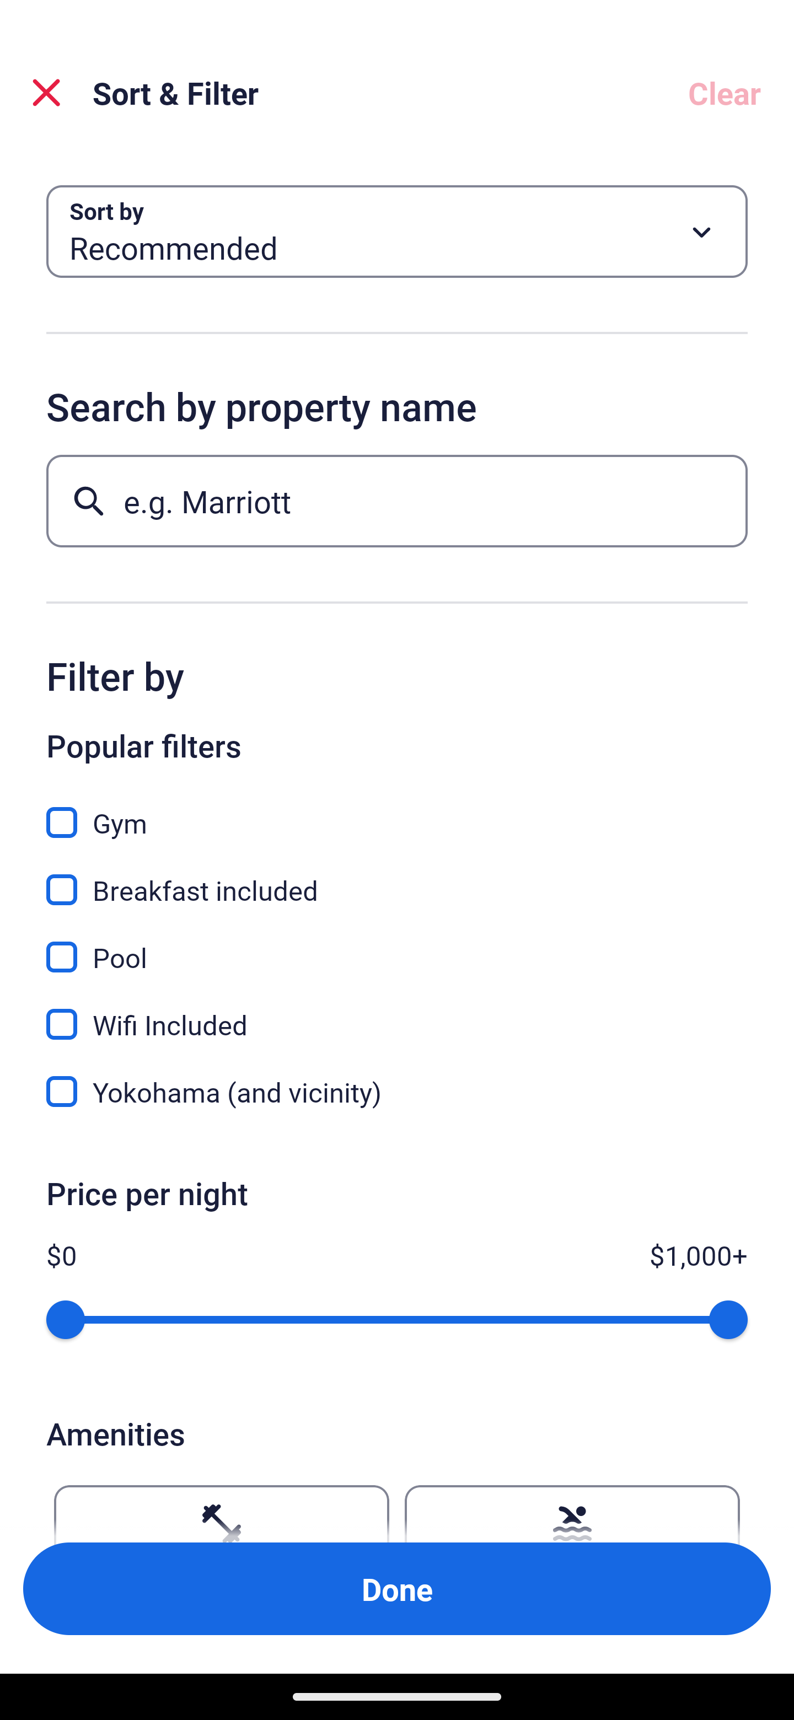 The height and width of the screenshot is (1720, 794). What do you see at coordinates (397, 1012) in the screenshot?
I see `Wifi Included, Wifi Included` at bounding box center [397, 1012].